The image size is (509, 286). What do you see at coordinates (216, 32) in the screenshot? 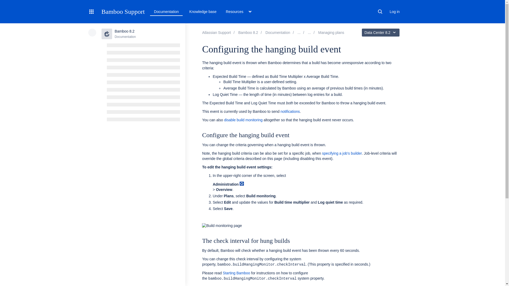
I see `Atlassian Support` at bounding box center [216, 32].